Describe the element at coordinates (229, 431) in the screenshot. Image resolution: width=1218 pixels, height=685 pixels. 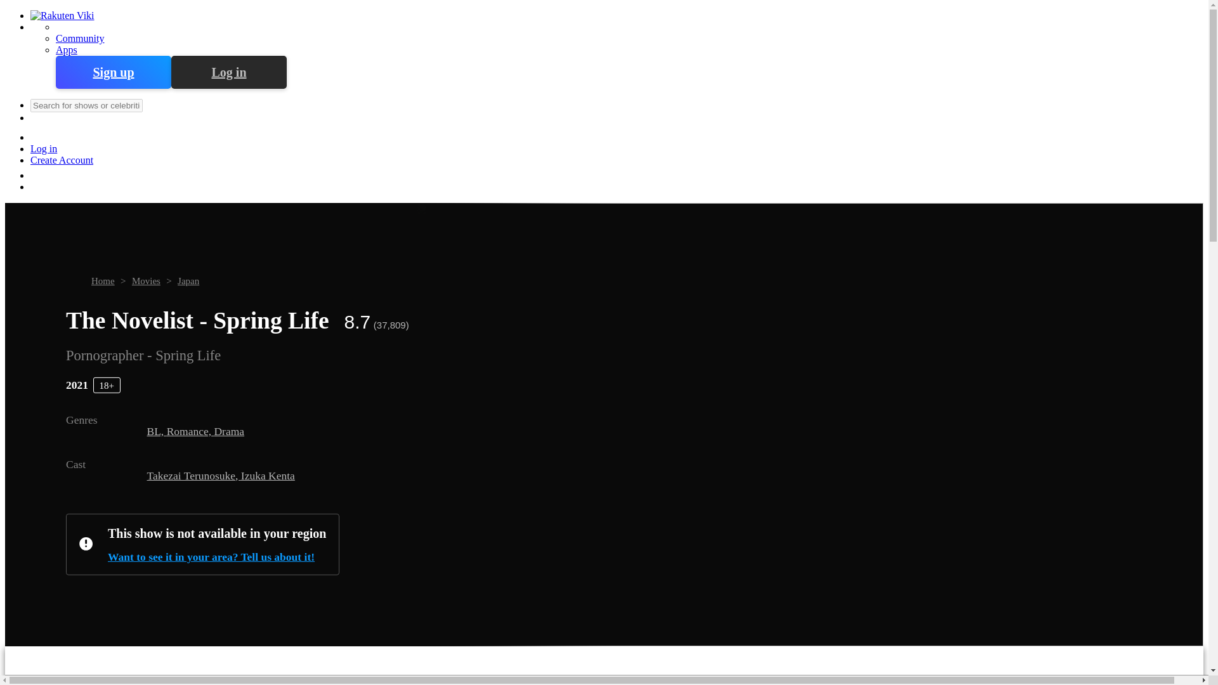
I see `Drama` at that location.